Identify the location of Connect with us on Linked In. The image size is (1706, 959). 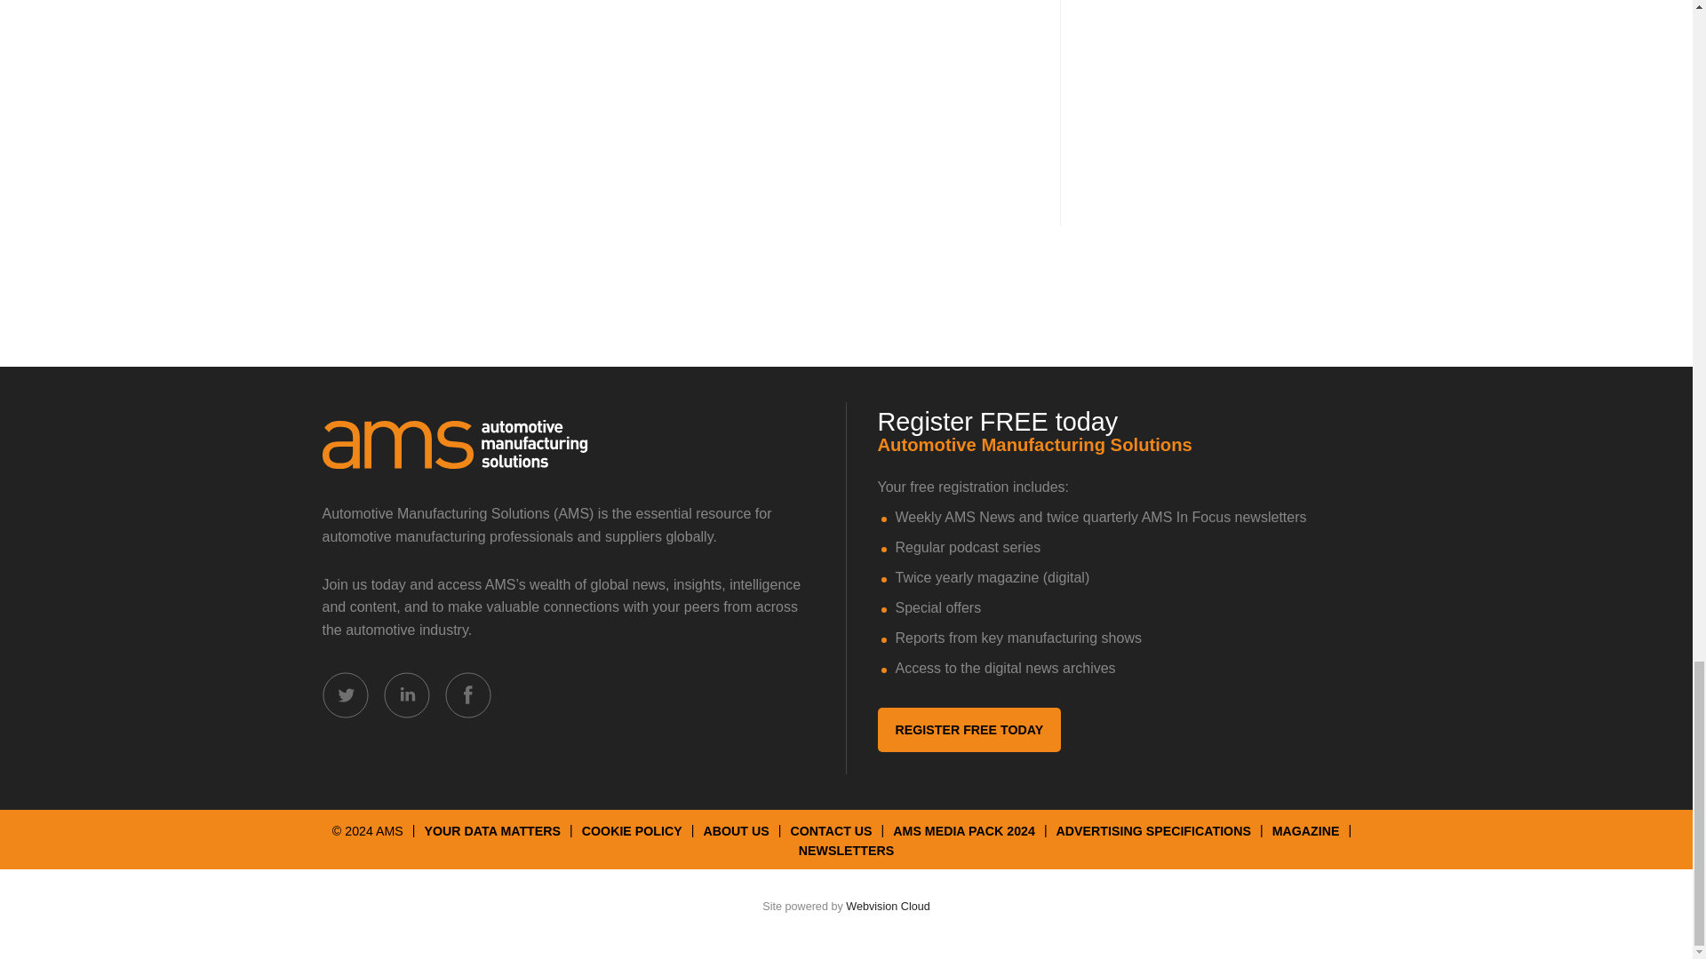
(407, 694).